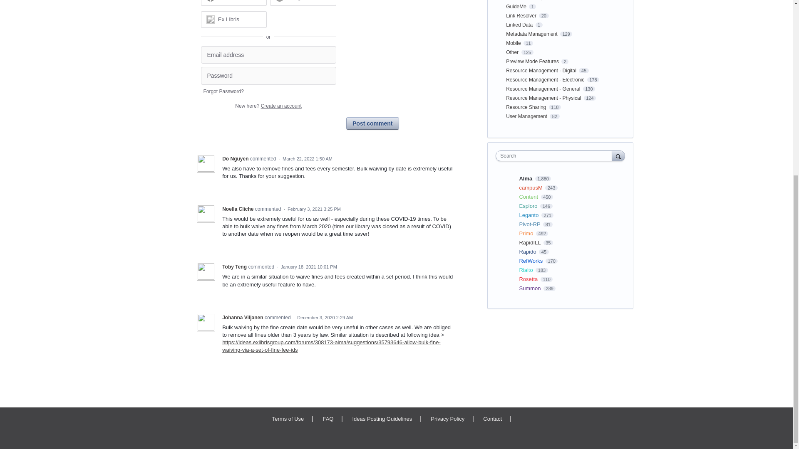 This screenshot has width=799, height=449. Describe the element at coordinates (233, 3) in the screenshot. I see `Facebook sign in` at that location.